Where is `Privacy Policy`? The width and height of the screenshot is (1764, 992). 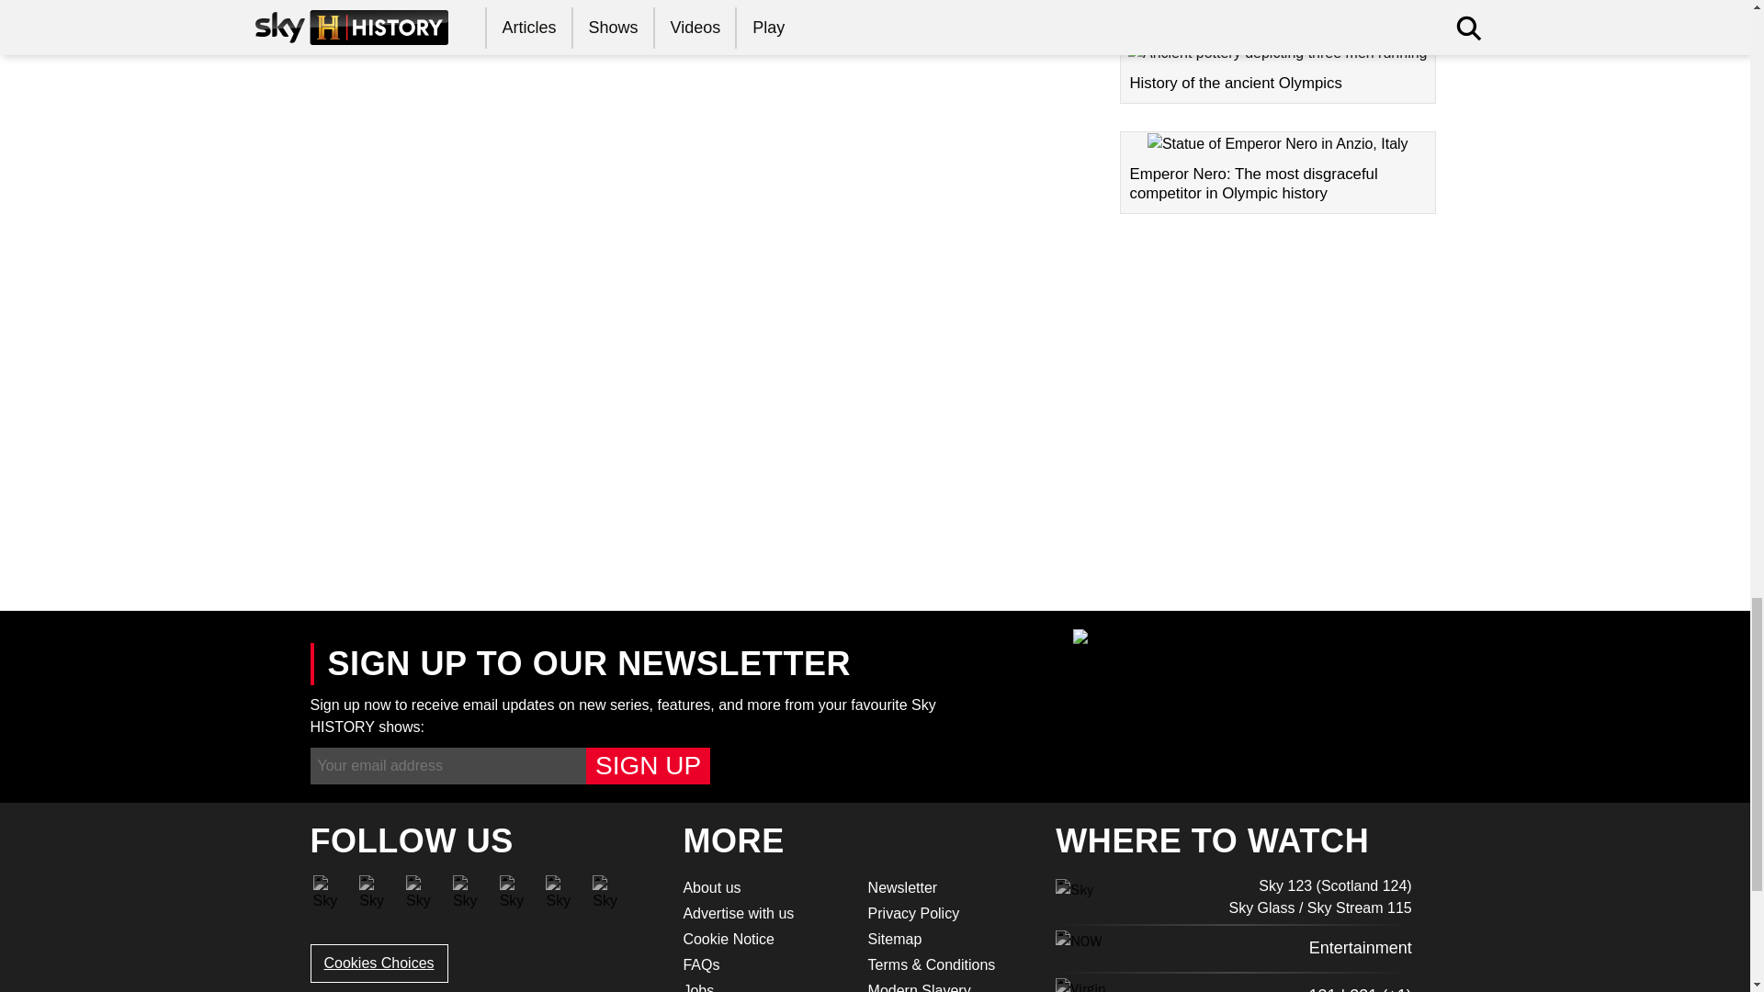
Privacy Policy is located at coordinates (948, 912).